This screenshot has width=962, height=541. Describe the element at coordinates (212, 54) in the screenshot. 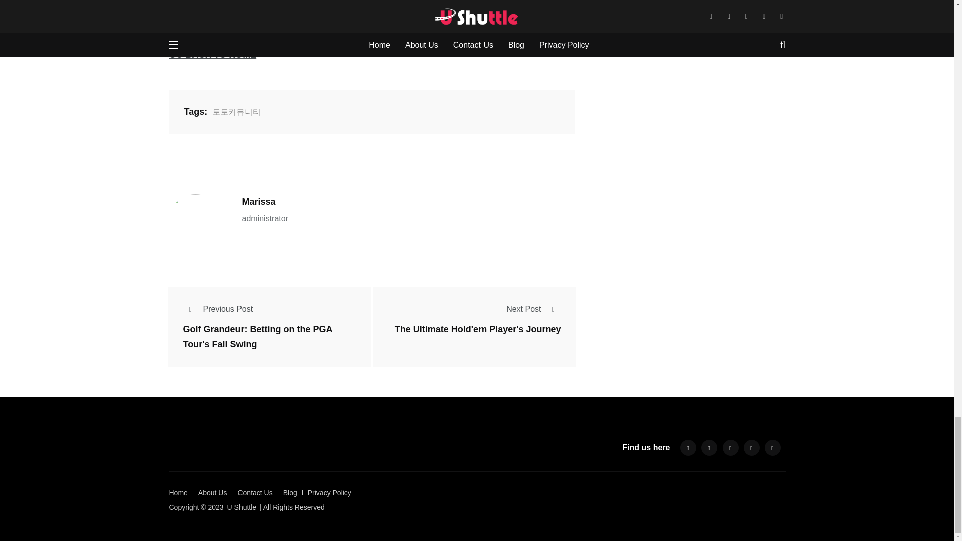

I see `GO BACK TO HOME` at that location.